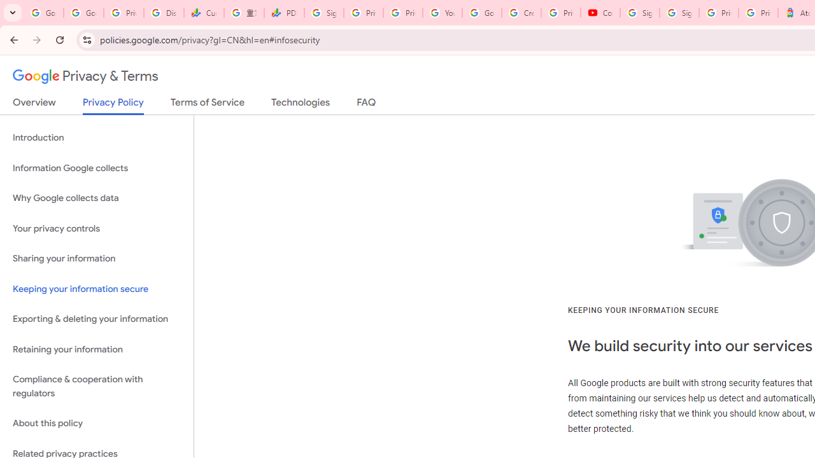 The image size is (815, 458). What do you see at coordinates (402, 13) in the screenshot?
I see `Privacy Checkup` at bounding box center [402, 13].